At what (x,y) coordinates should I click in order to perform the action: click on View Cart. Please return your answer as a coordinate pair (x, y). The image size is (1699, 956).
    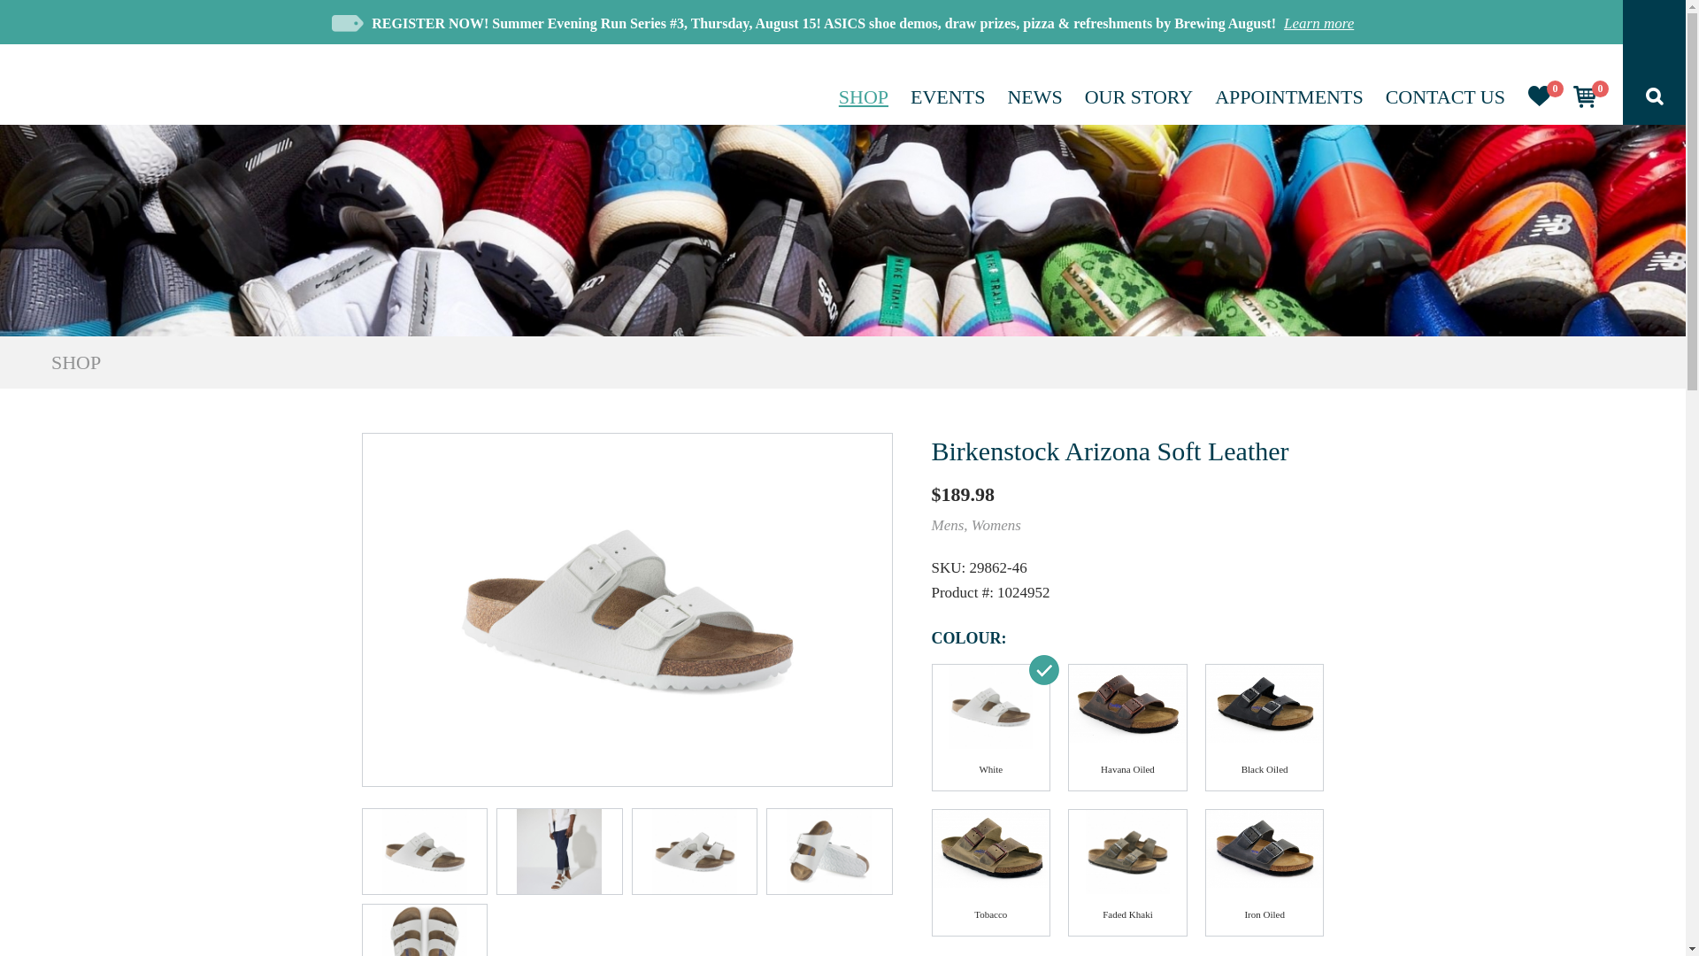
    Looking at the image, I should click on (1584, 102).